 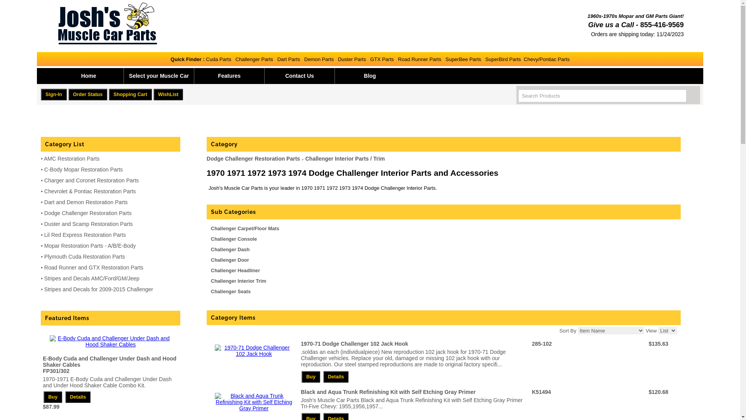 What do you see at coordinates (235, 271) in the screenshot?
I see `Challenger Headliner` at bounding box center [235, 271].